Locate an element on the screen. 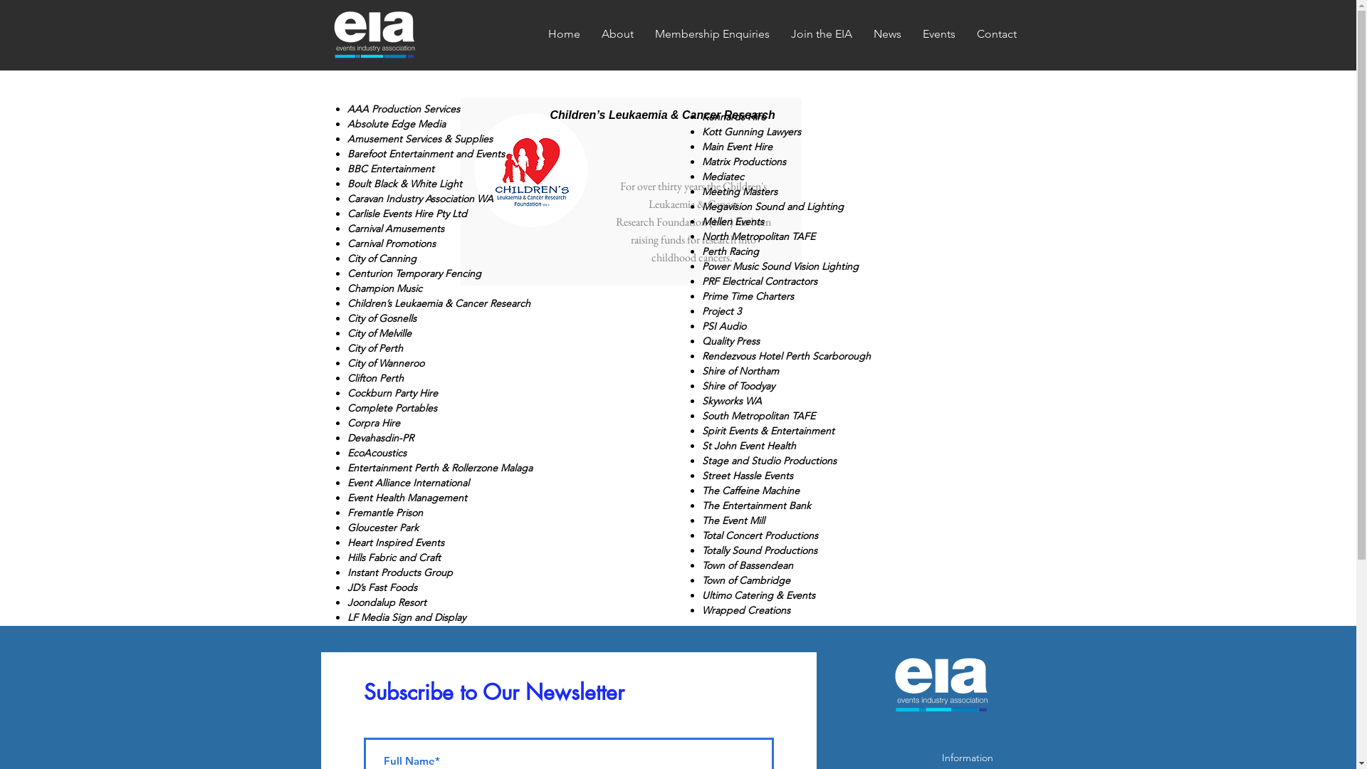 The width and height of the screenshot is (1367, 769). Hire is located at coordinates (389, 423).